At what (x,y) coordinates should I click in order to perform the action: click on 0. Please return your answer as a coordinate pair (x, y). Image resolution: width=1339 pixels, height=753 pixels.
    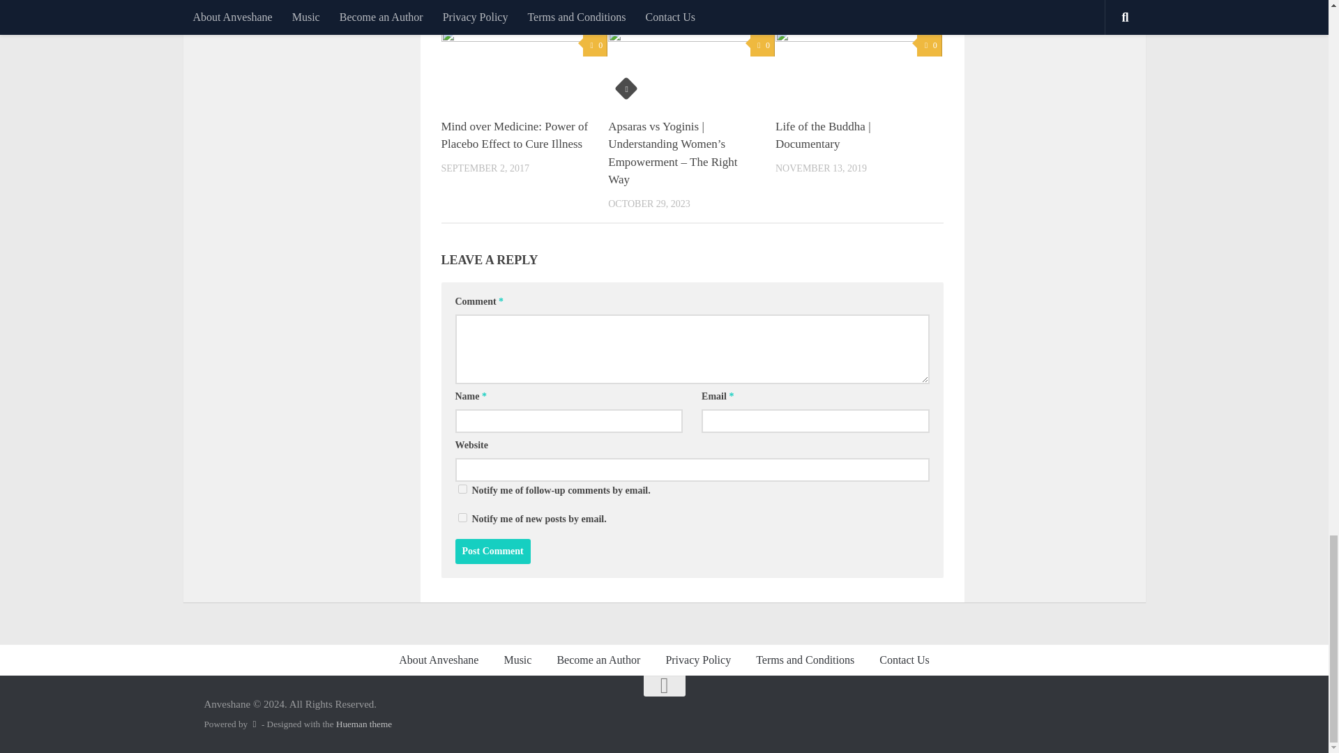
    Looking at the image, I should click on (929, 45).